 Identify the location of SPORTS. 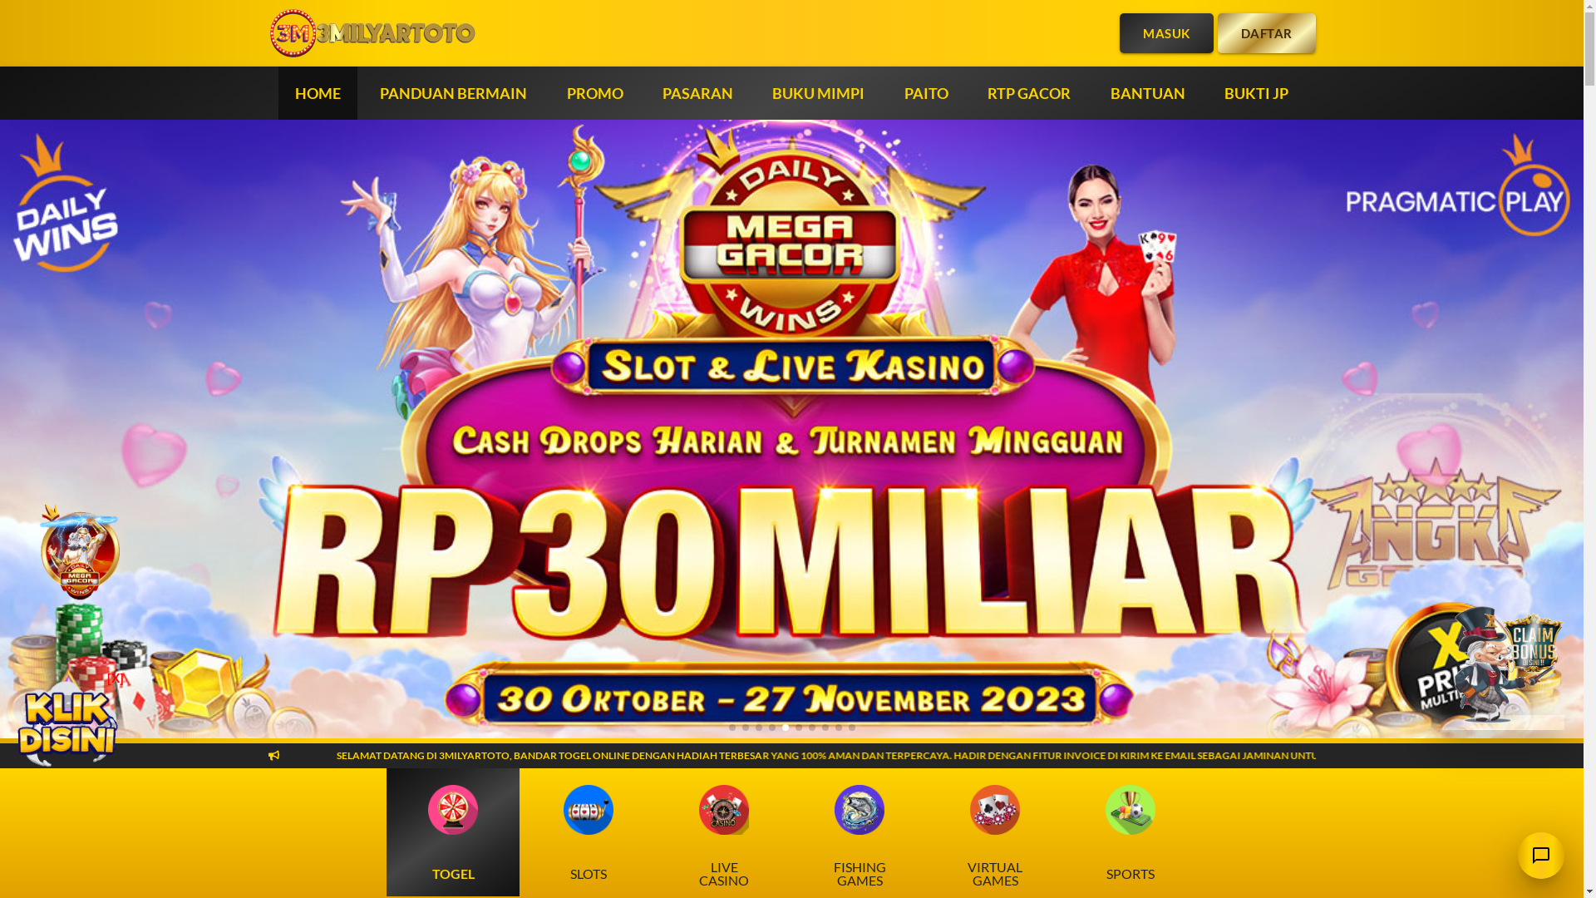
(1130, 832).